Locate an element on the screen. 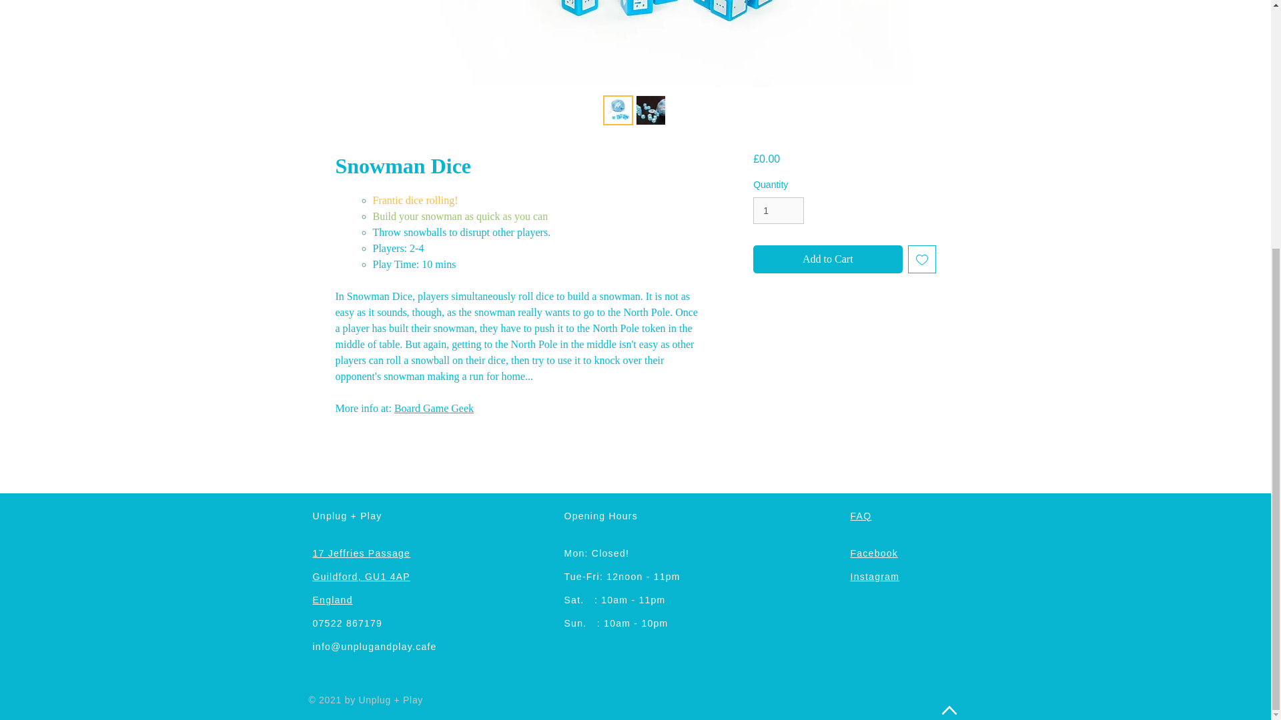  Facebook is located at coordinates (874, 553).